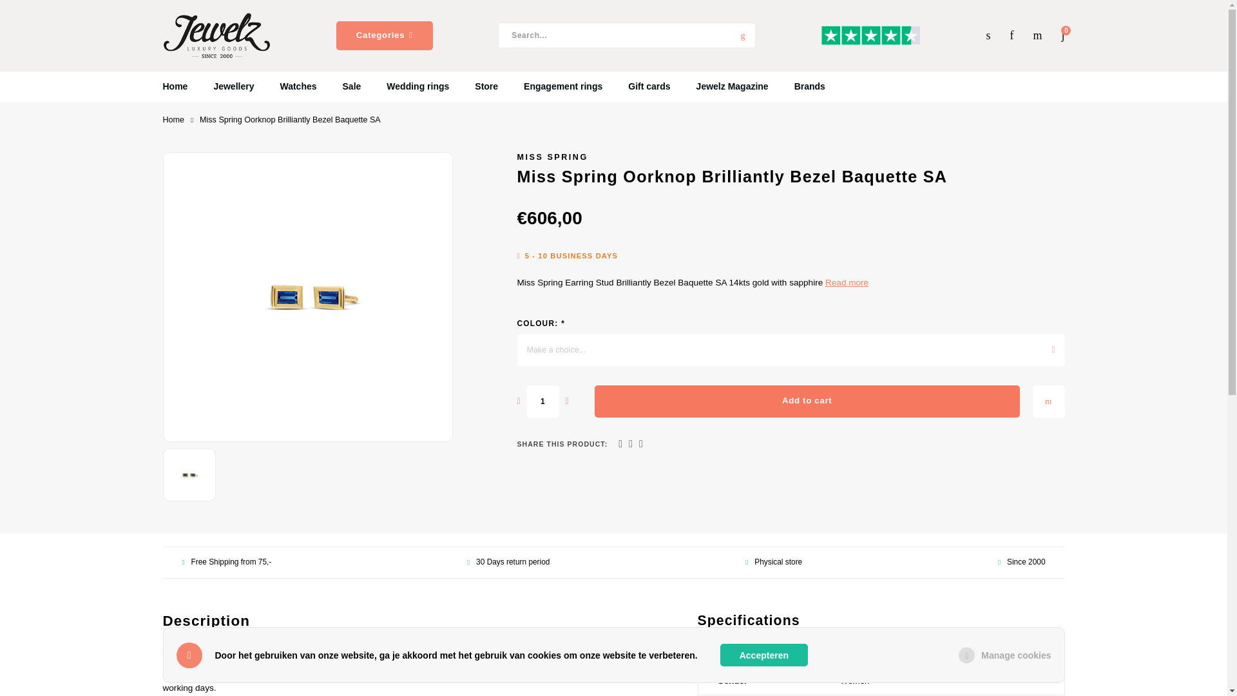 The height and width of the screenshot is (696, 1237). I want to click on Gift cards, so click(648, 86).